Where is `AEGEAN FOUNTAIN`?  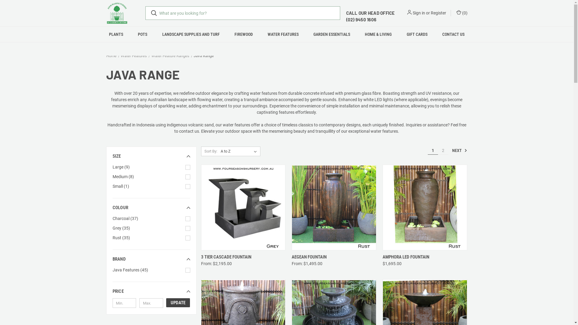
AEGEAN FOUNTAIN is located at coordinates (309, 257).